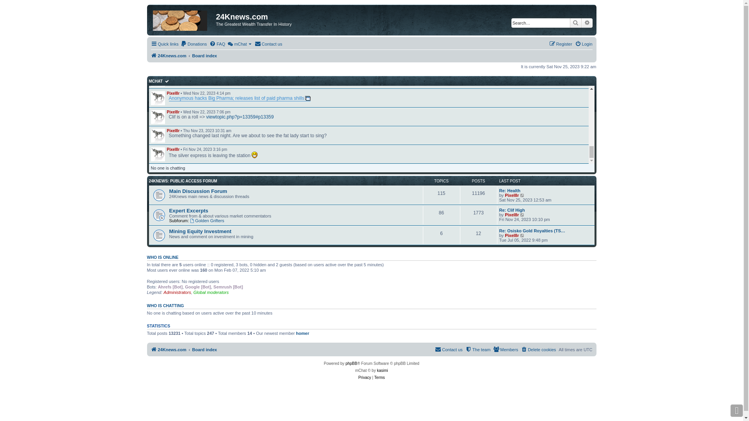 The image size is (749, 421). What do you see at coordinates (251, 24) in the screenshot?
I see `Thumbup` at bounding box center [251, 24].